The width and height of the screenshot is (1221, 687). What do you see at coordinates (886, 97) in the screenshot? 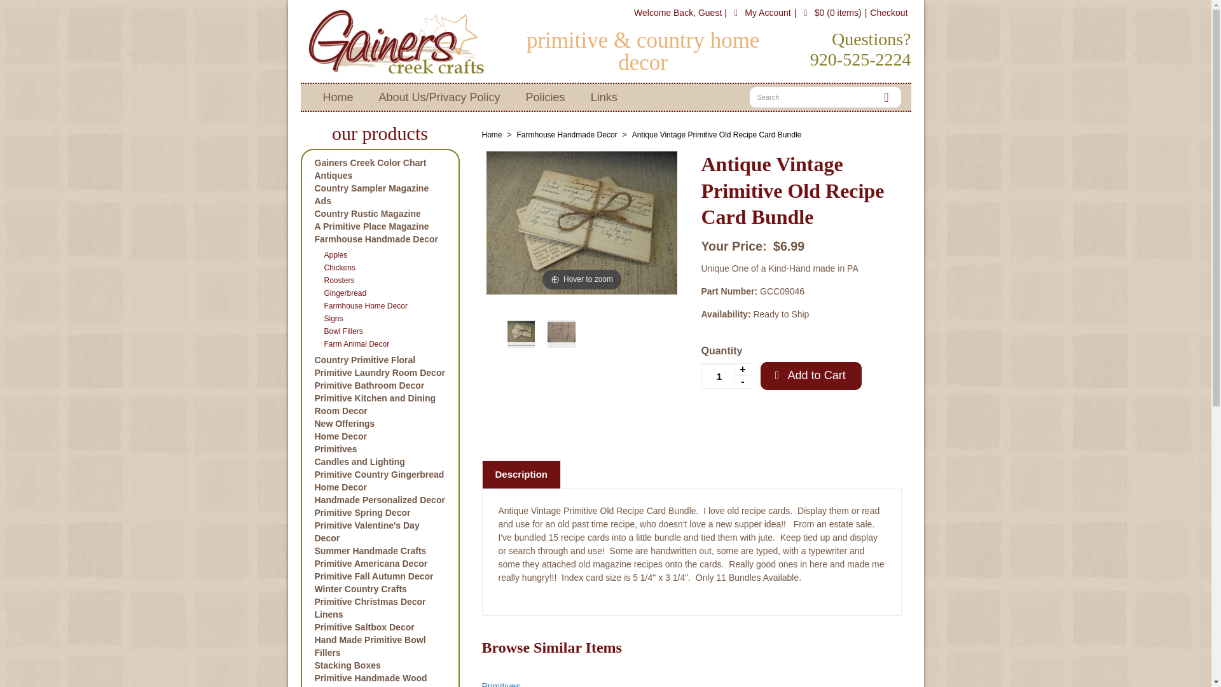
I see `SEARCH` at bounding box center [886, 97].